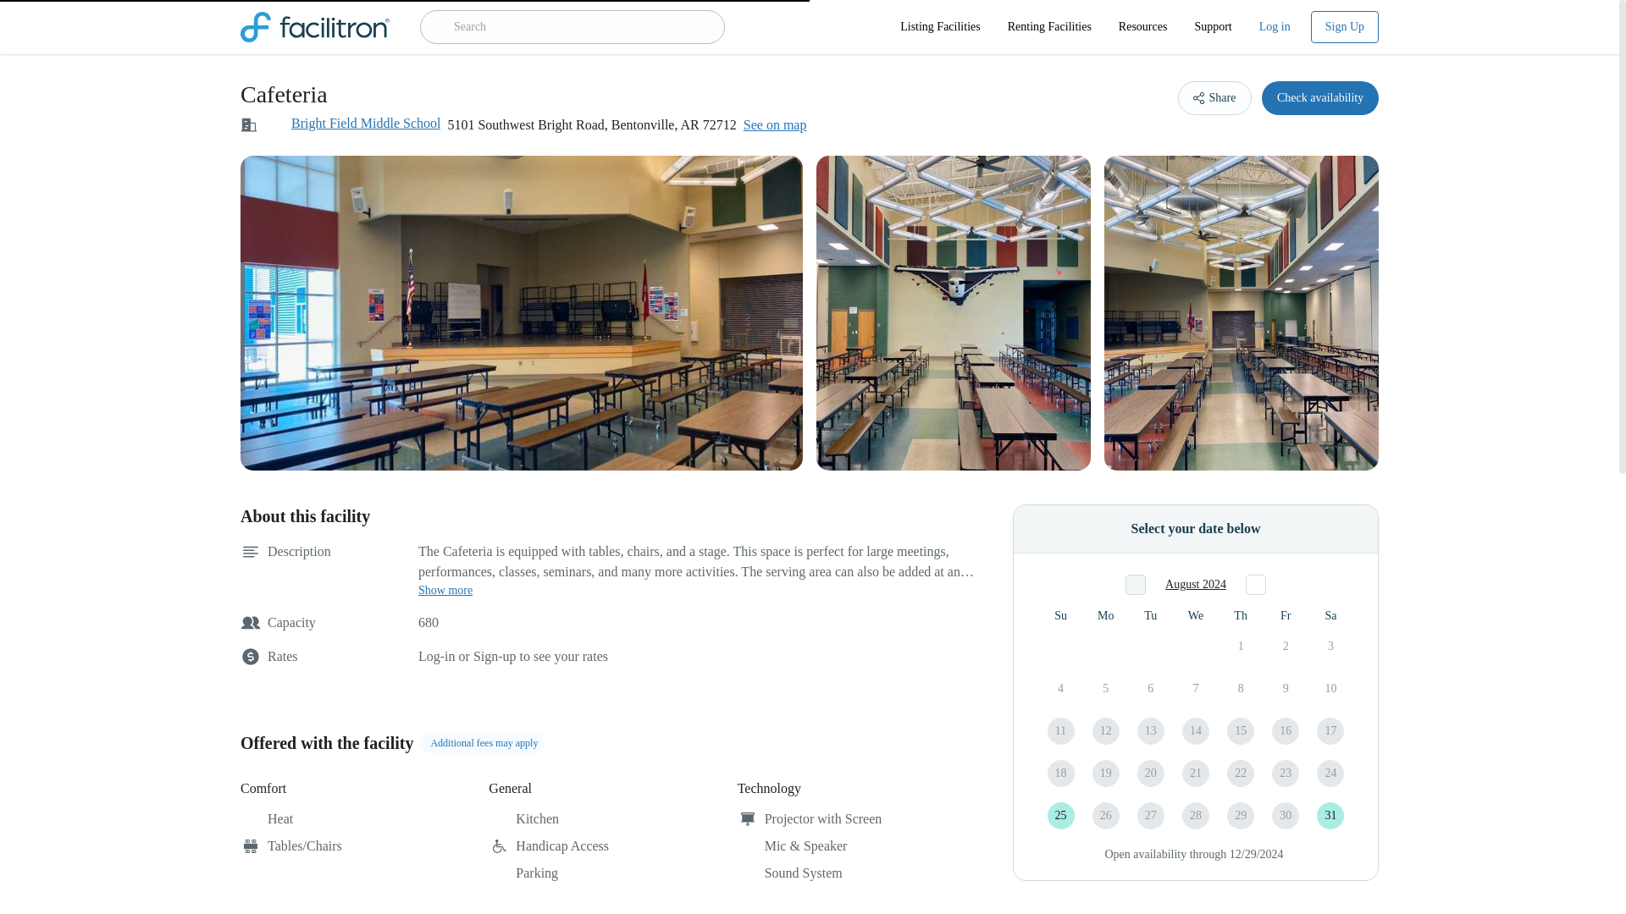 Image resolution: width=1626 pixels, height=914 pixels. What do you see at coordinates (774, 125) in the screenshot?
I see `See on map` at bounding box center [774, 125].